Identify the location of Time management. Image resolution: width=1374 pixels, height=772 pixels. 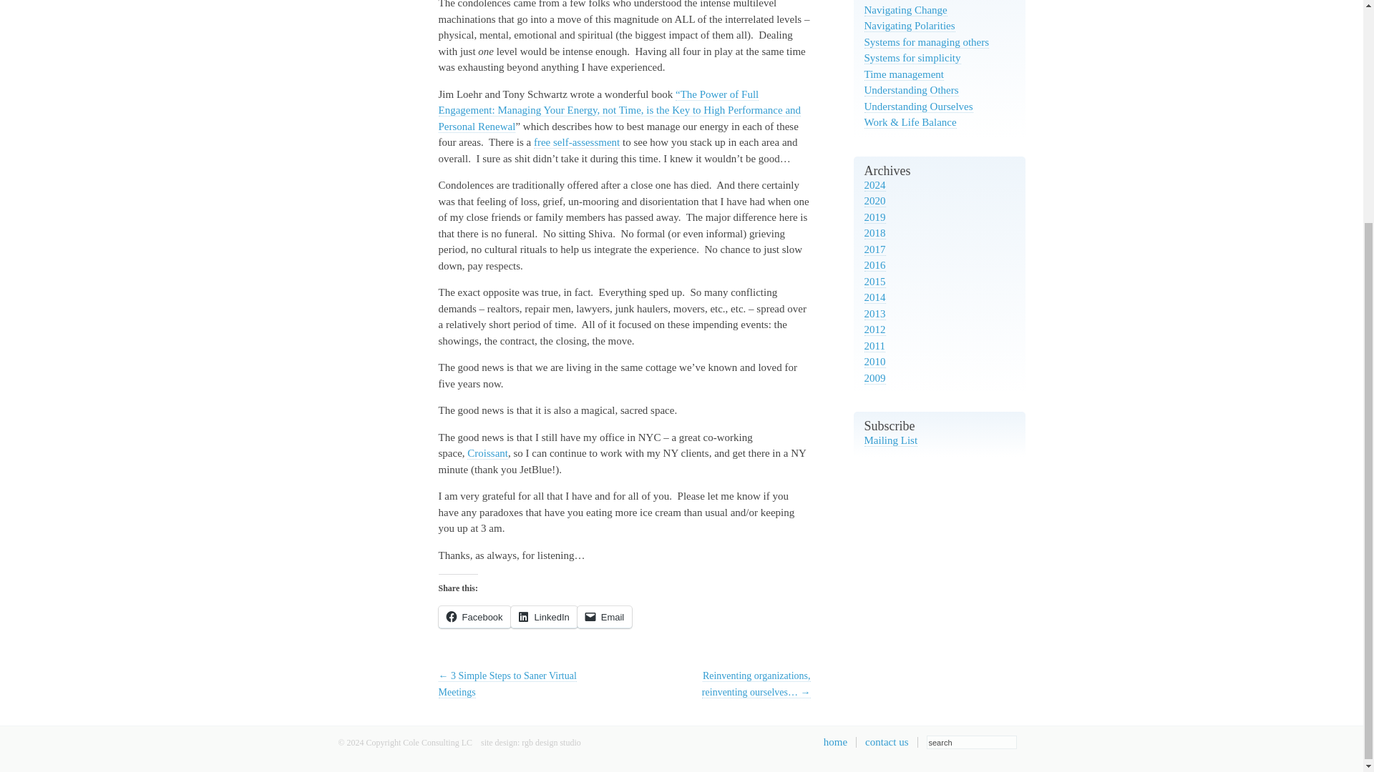
(905, 74).